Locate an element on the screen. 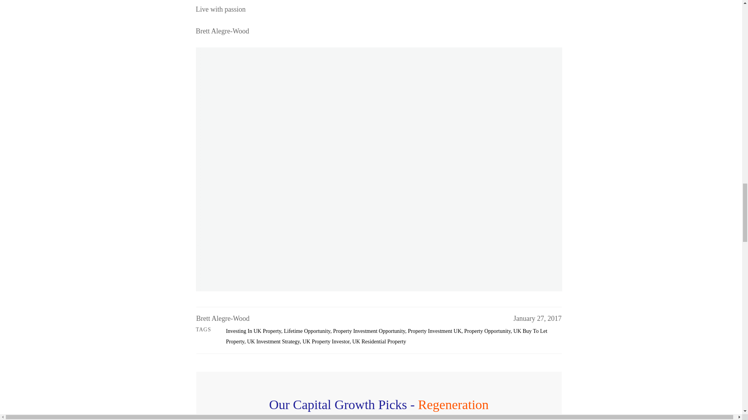 This screenshot has width=748, height=420. Lifetime Opportunity is located at coordinates (307, 331).